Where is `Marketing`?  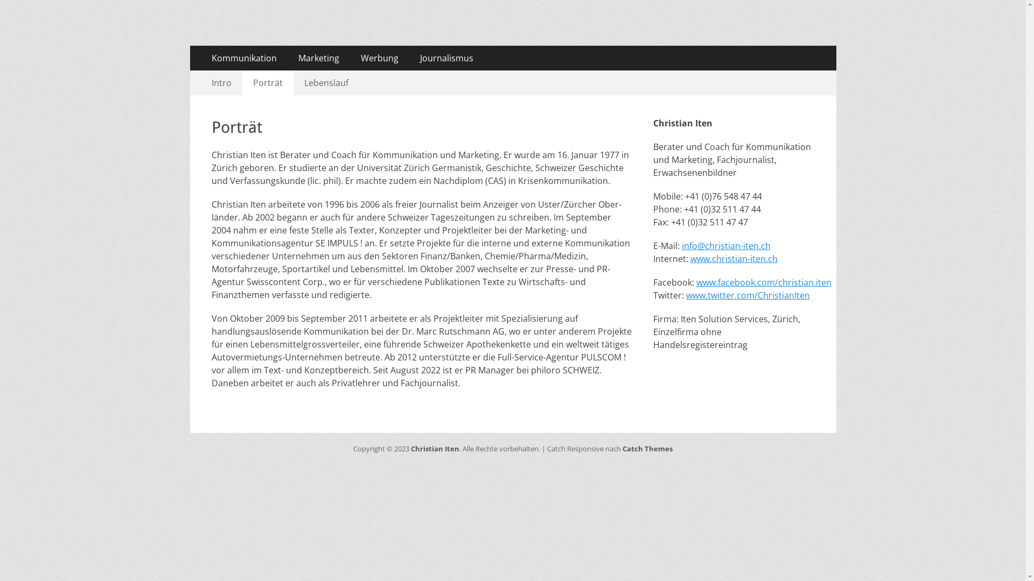 Marketing is located at coordinates (319, 58).